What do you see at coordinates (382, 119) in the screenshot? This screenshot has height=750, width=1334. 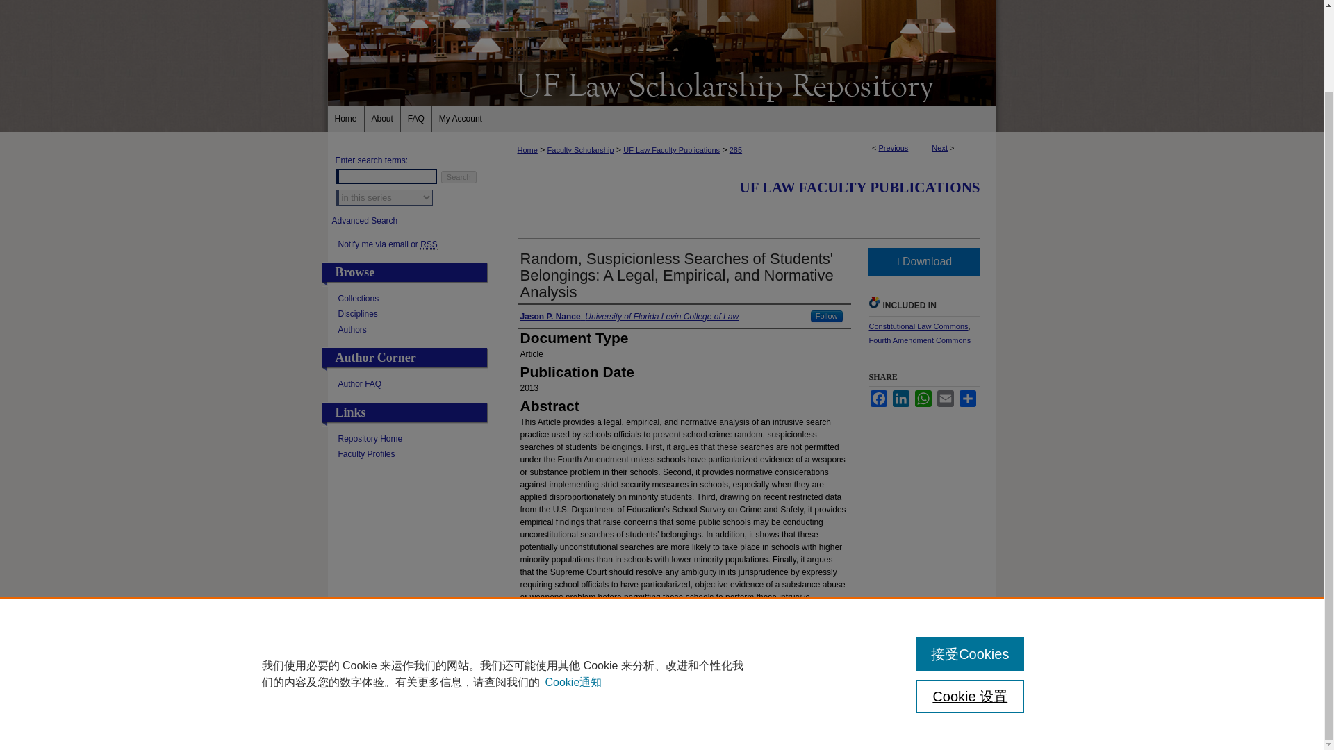 I see `About` at bounding box center [382, 119].